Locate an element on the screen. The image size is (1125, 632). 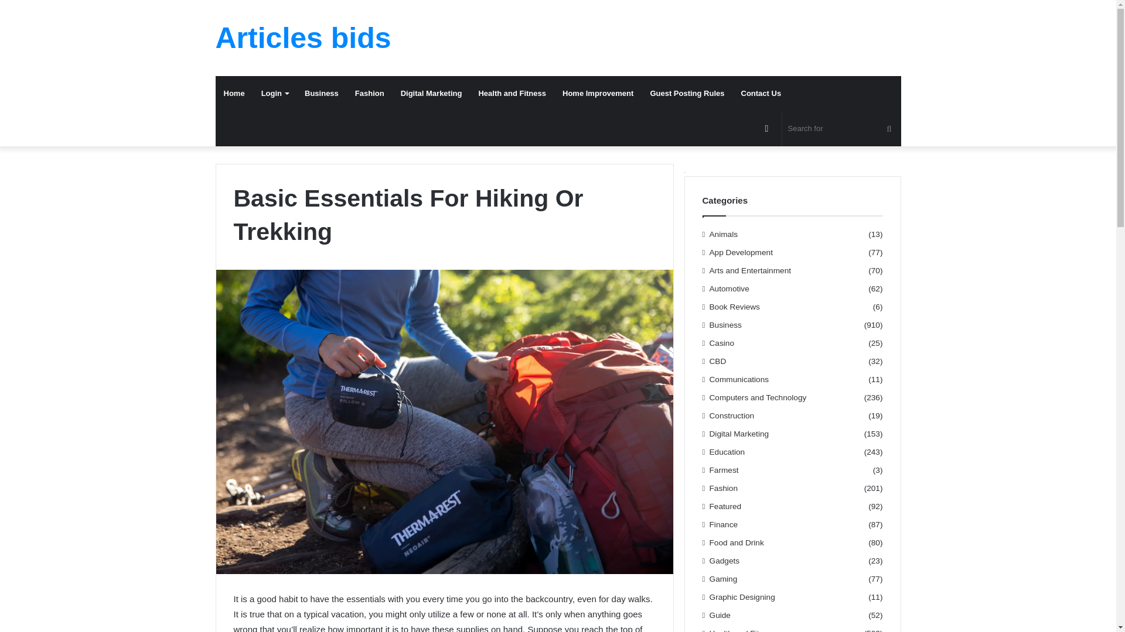
Digital Marketing is located at coordinates (739, 434).